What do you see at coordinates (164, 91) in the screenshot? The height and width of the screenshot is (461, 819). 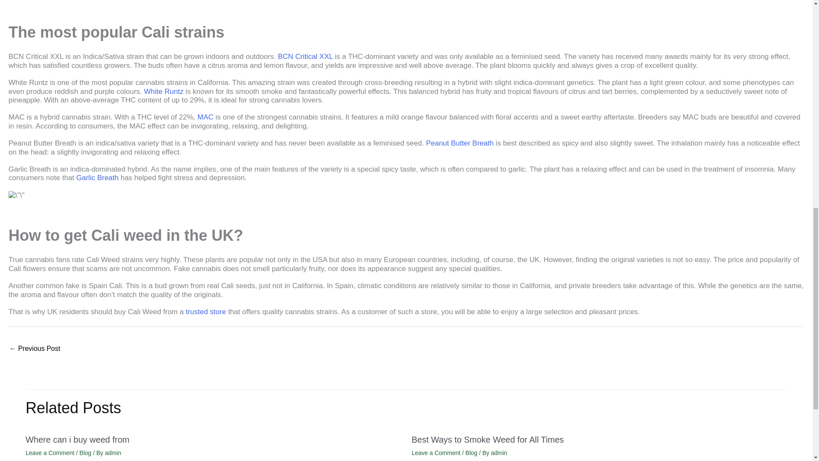 I see `White Runtz` at bounding box center [164, 91].